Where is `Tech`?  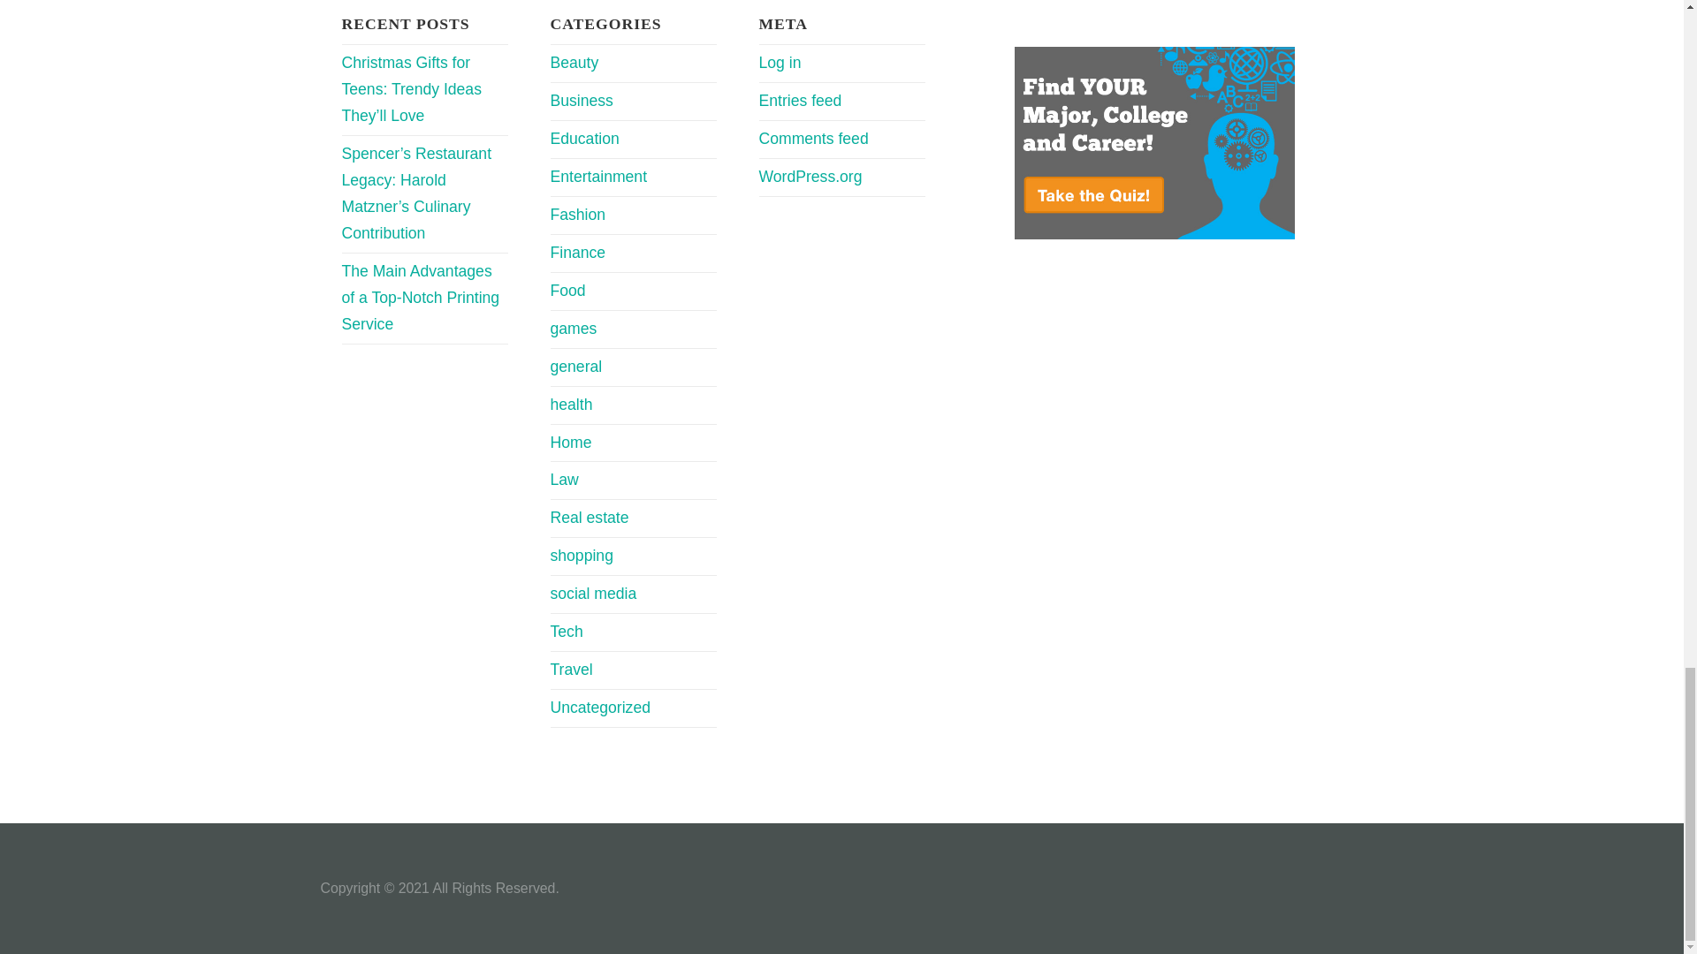
Tech is located at coordinates (566, 631).